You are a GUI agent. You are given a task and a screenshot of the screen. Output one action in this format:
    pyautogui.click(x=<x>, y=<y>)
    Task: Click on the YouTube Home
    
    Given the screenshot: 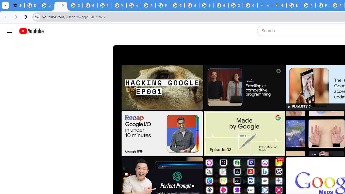 What is the action you would take?
    pyautogui.click(x=31, y=31)
    